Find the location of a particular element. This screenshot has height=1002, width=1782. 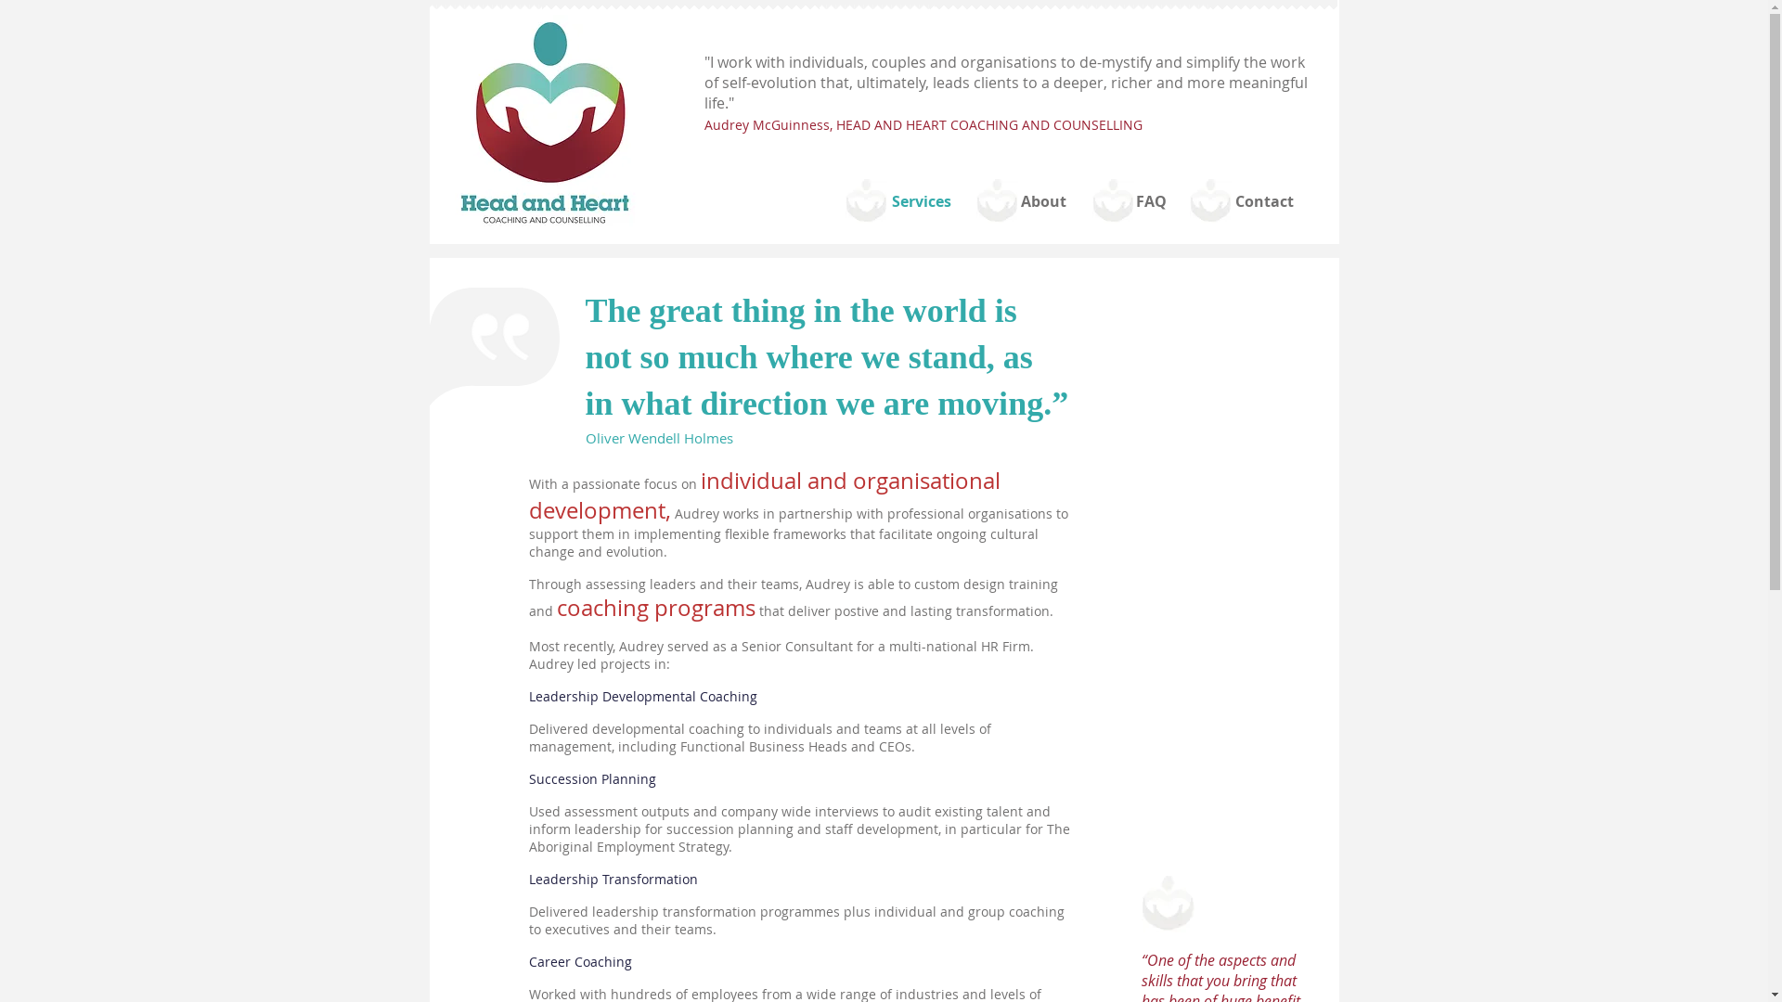

FAQ is located at coordinates (1151, 202).